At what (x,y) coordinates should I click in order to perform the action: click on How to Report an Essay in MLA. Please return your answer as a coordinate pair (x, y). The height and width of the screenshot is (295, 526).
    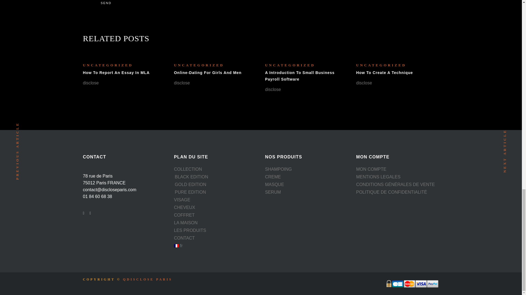
    Looking at the image, I should click on (116, 73).